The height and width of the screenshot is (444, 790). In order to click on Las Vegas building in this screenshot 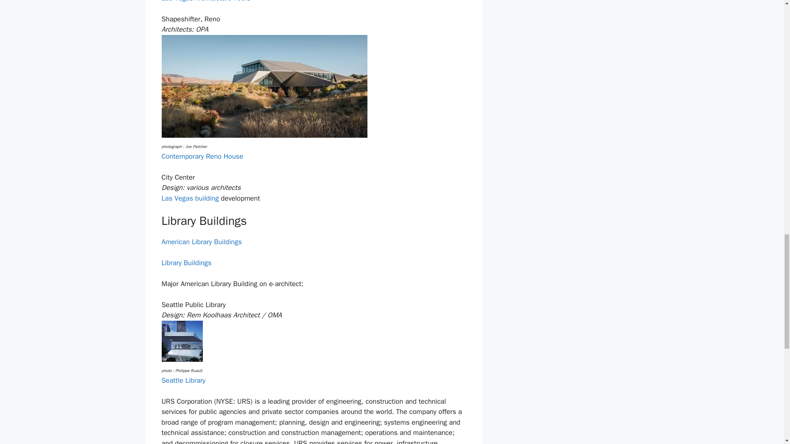, I will do `click(190, 198)`.